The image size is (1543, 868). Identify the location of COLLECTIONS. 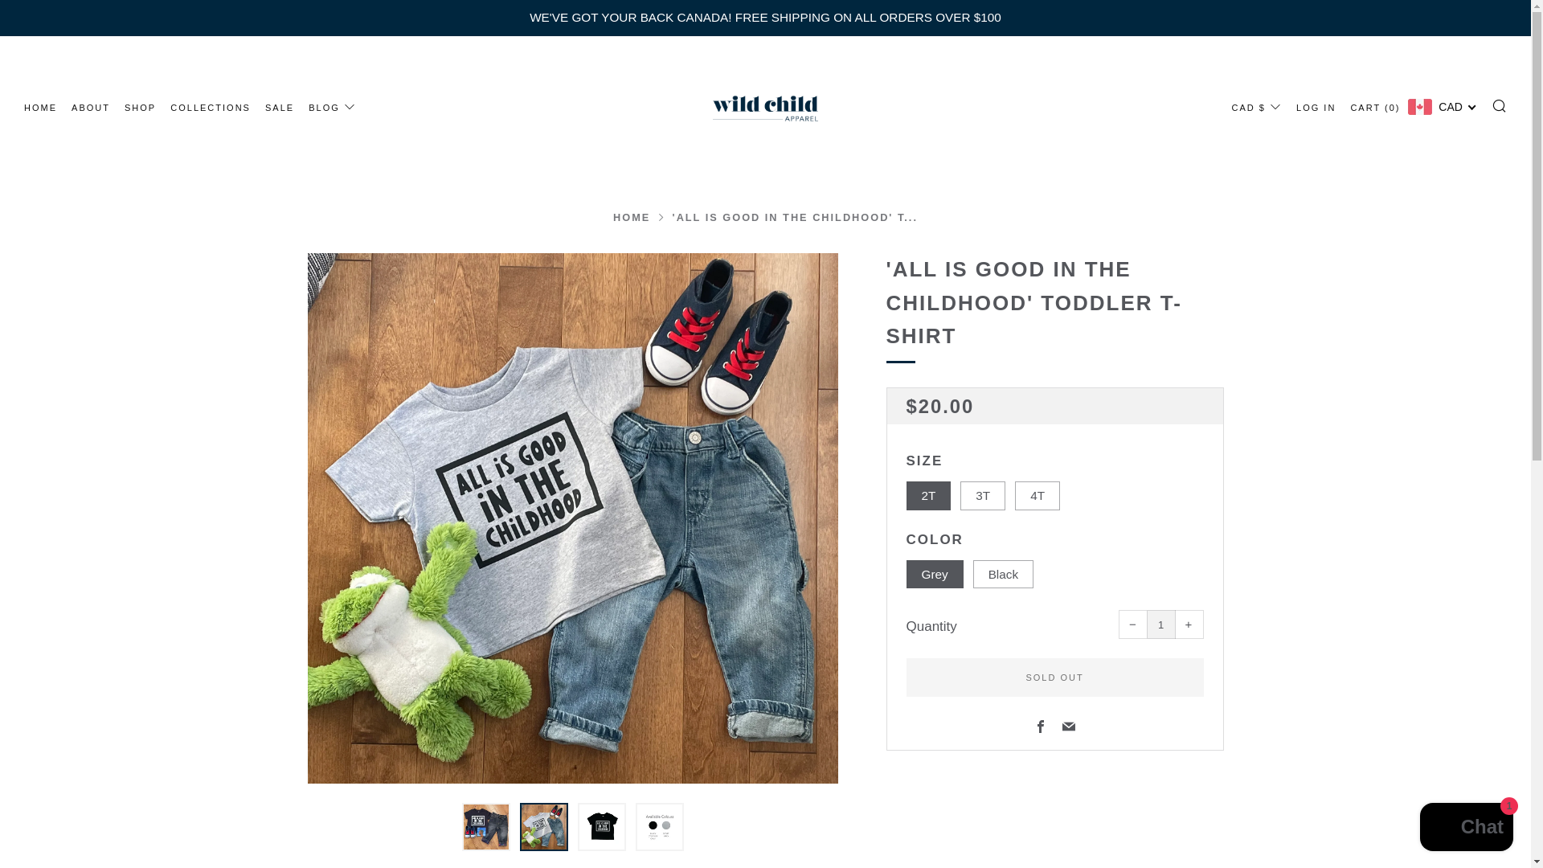
(210, 108).